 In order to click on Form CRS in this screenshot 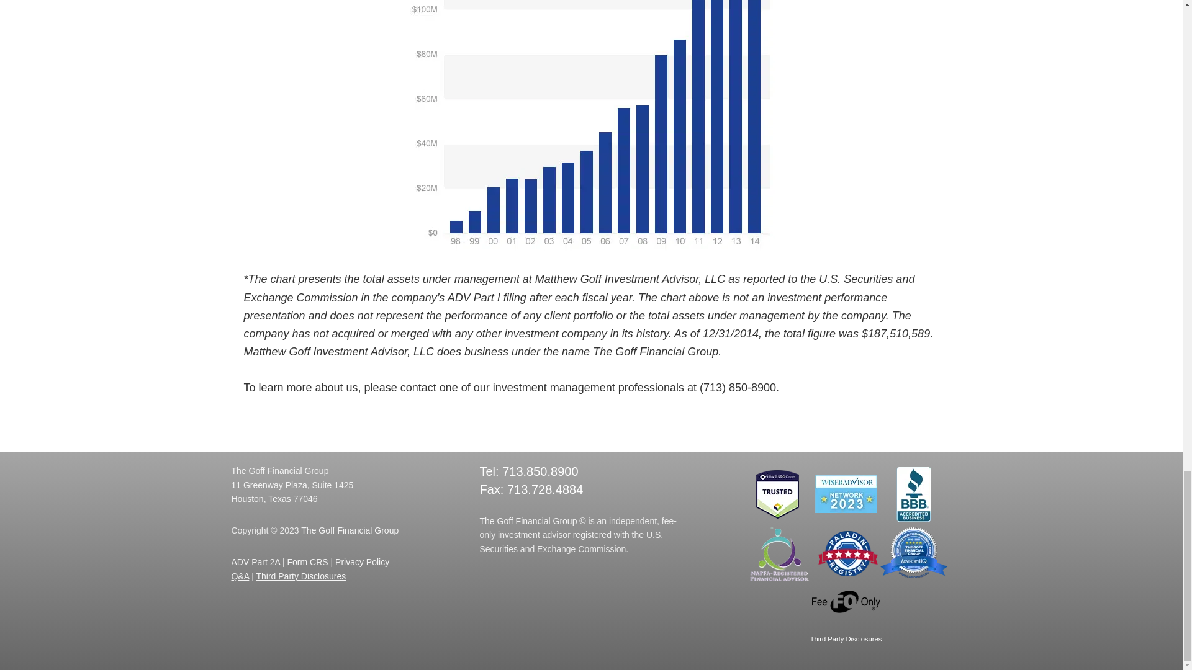, I will do `click(292, 493)`.